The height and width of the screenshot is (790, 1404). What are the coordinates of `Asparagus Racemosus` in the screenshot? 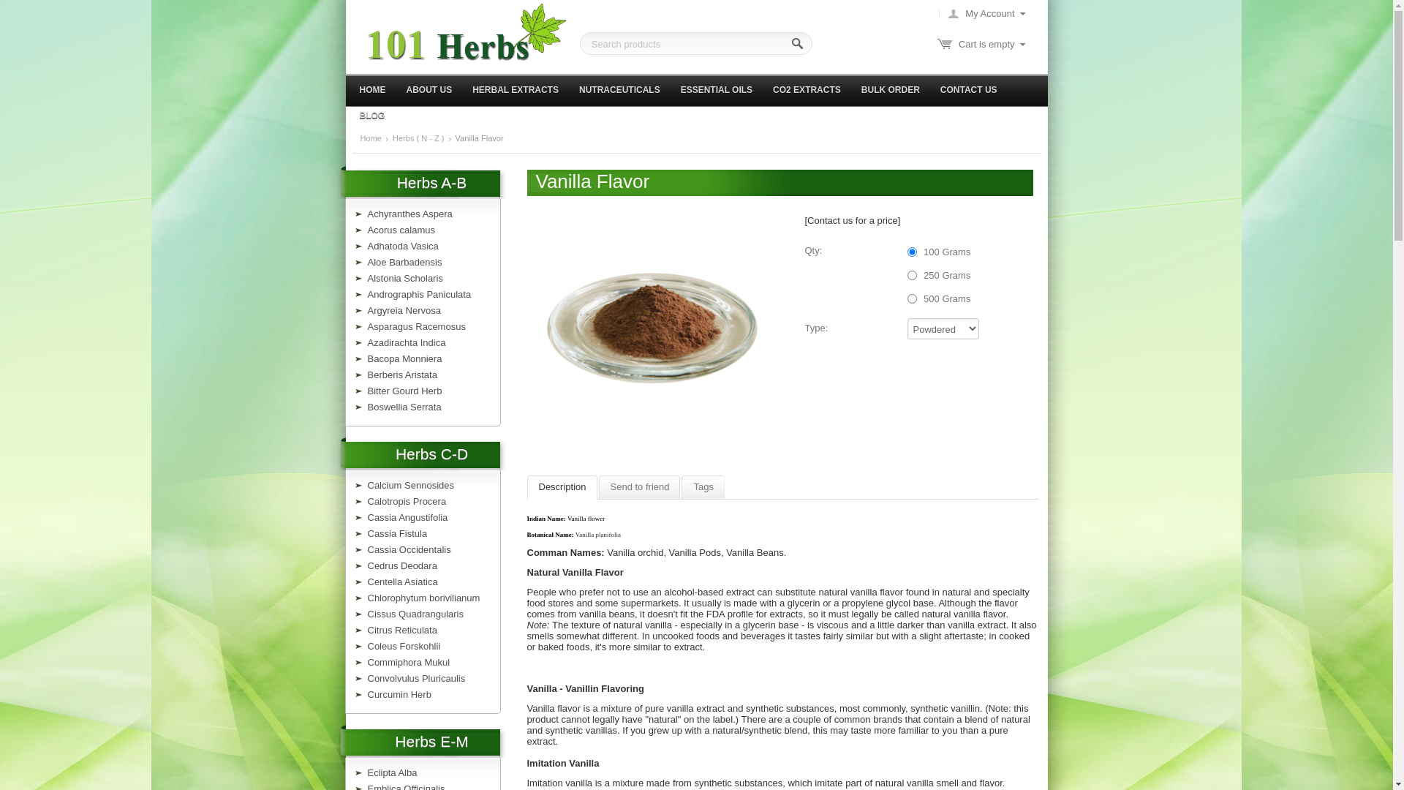 It's located at (416, 326).